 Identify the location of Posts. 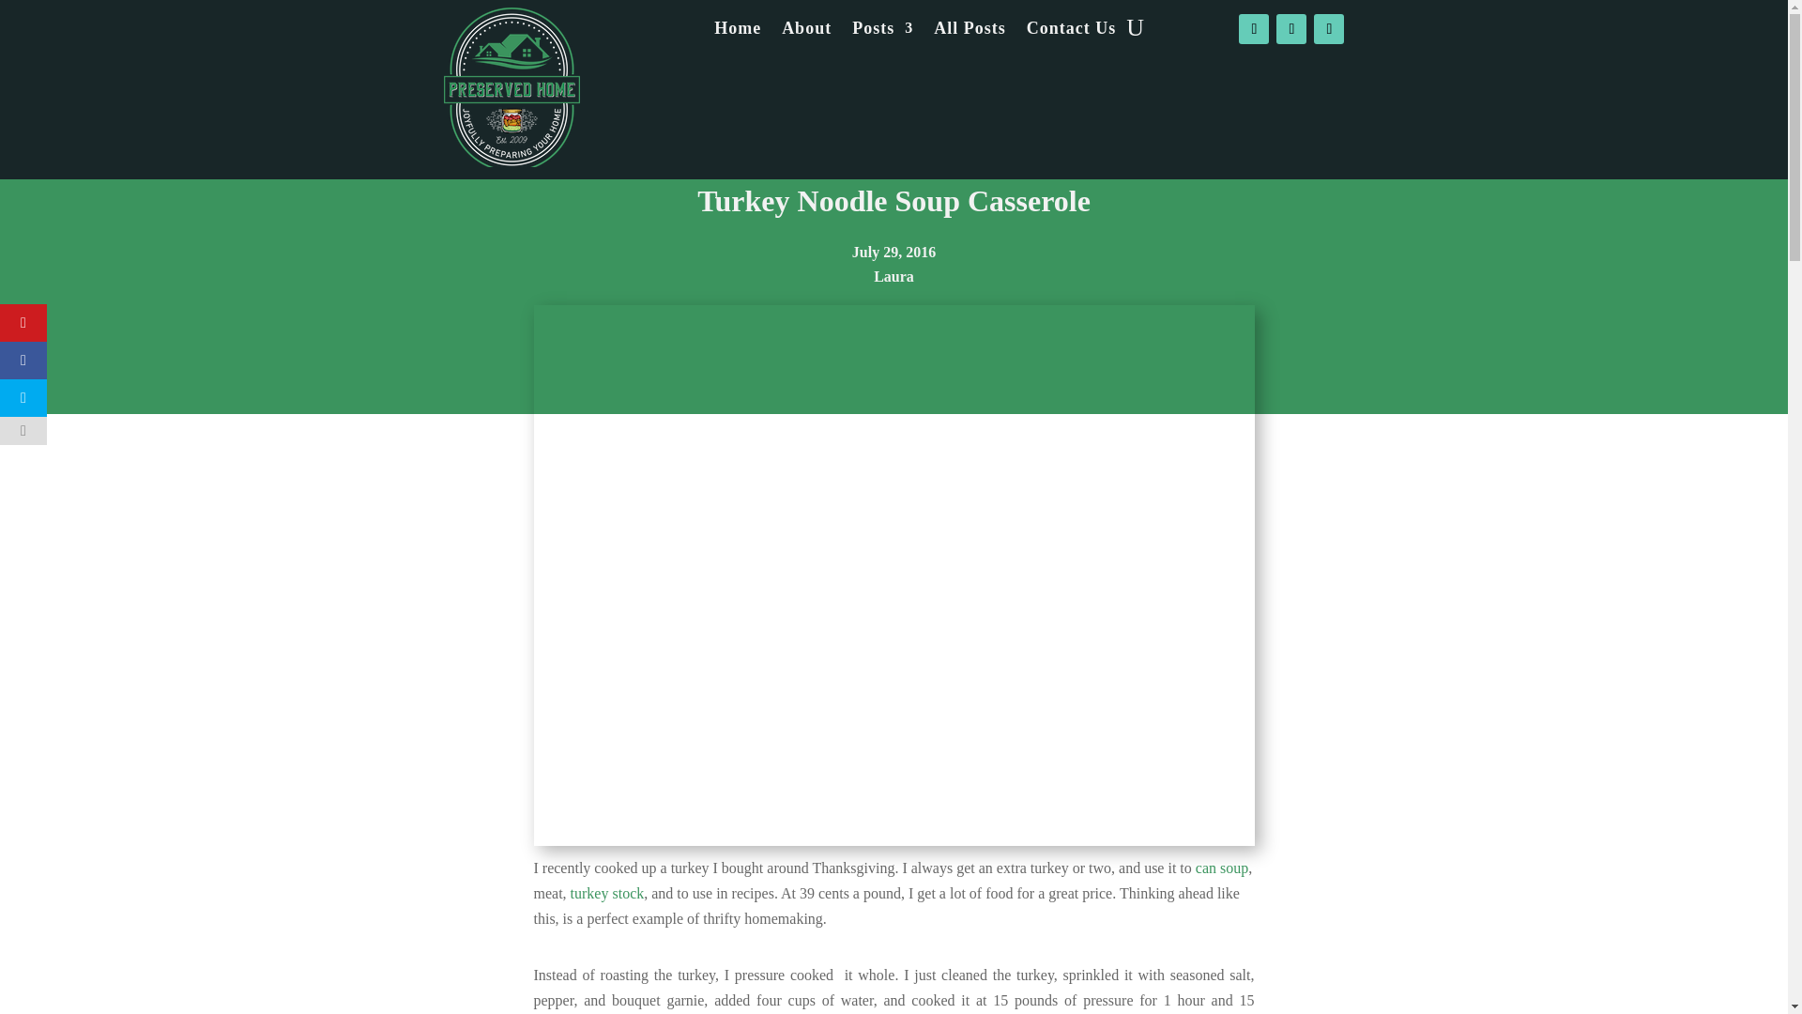
(882, 32).